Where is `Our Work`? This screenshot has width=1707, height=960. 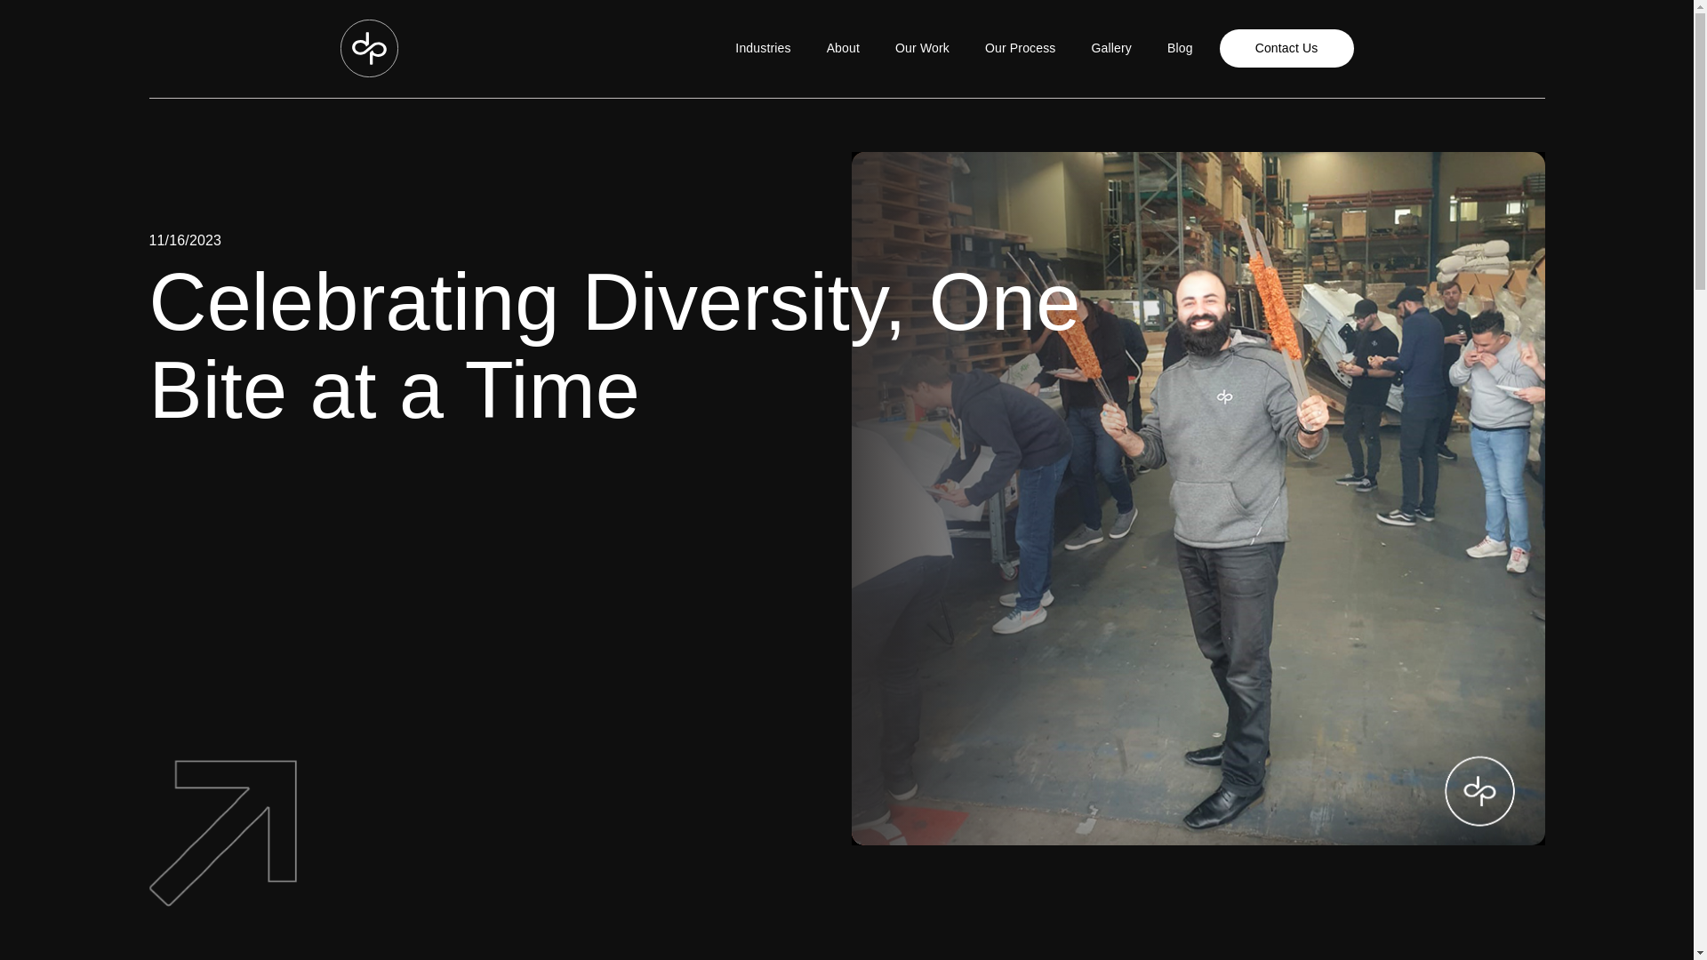
Our Work is located at coordinates (922, 48).